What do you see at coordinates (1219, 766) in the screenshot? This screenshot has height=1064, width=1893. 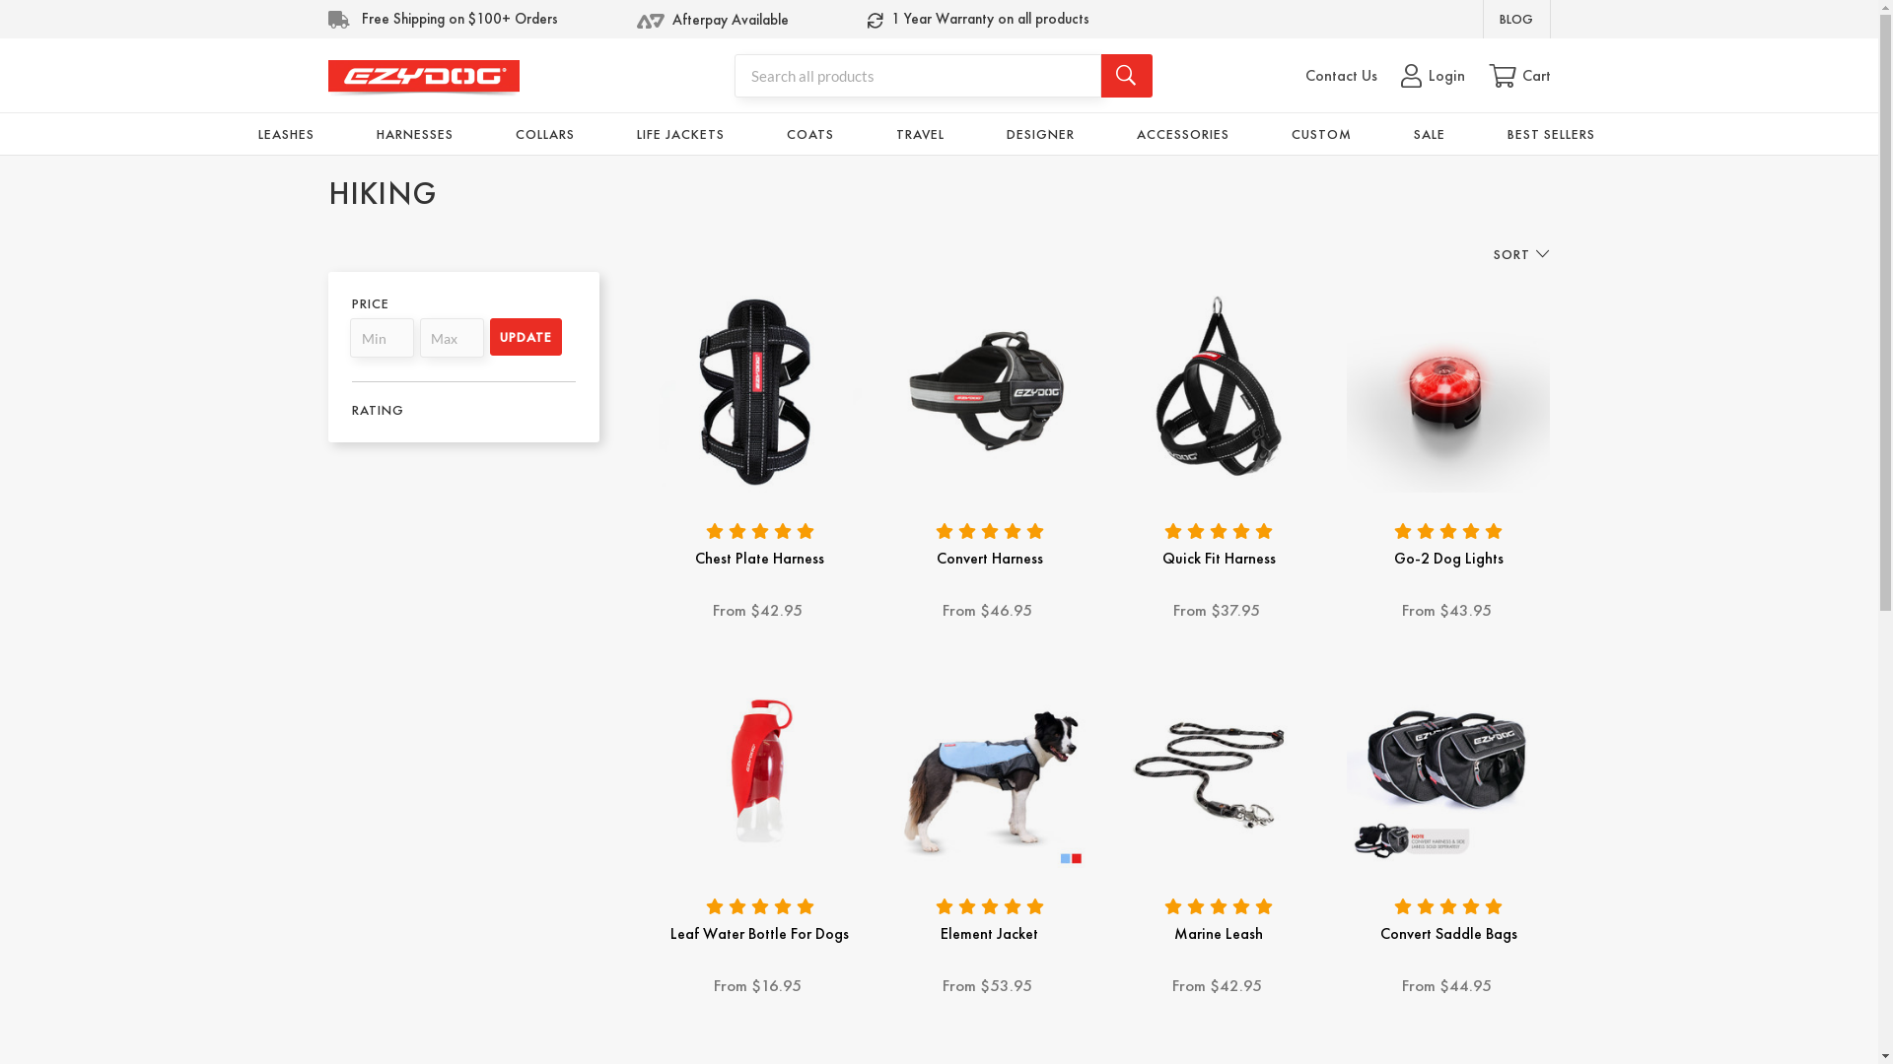 I see `Marine Leash Black` at bounding box center [1219, 766].